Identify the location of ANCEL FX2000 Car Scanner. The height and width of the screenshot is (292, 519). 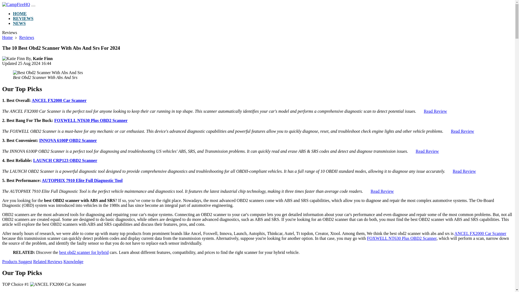
(59, 100).